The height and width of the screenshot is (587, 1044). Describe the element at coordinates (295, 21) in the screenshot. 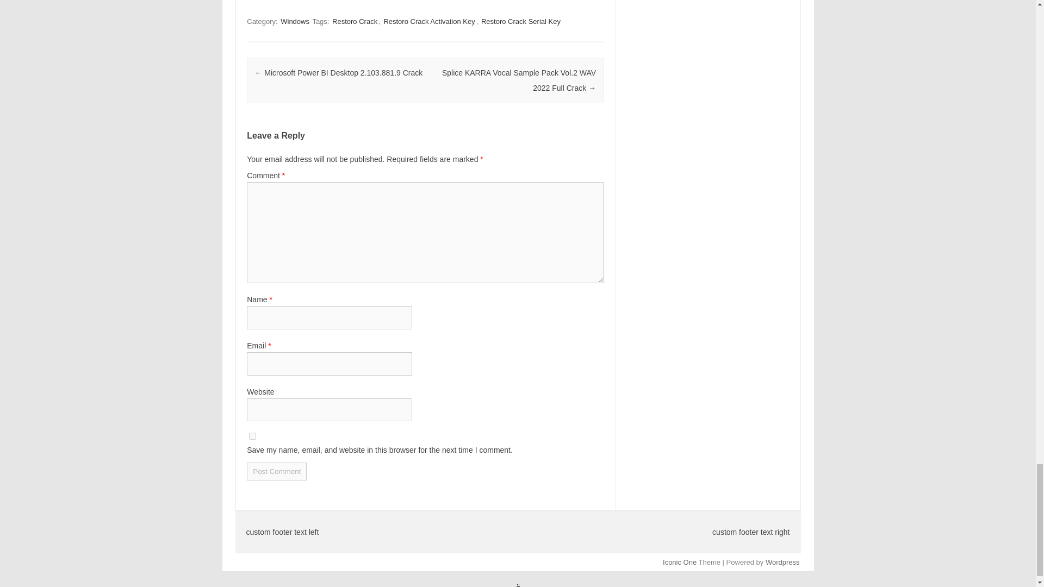

I see `Windows` at that location.